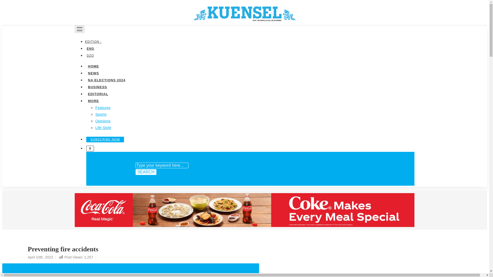 The height and width of the screenshot is (277, 493). What do you see at coordinates (90, 48) in the screenshot?
I see `ENG` at bounding box center [90, 48].